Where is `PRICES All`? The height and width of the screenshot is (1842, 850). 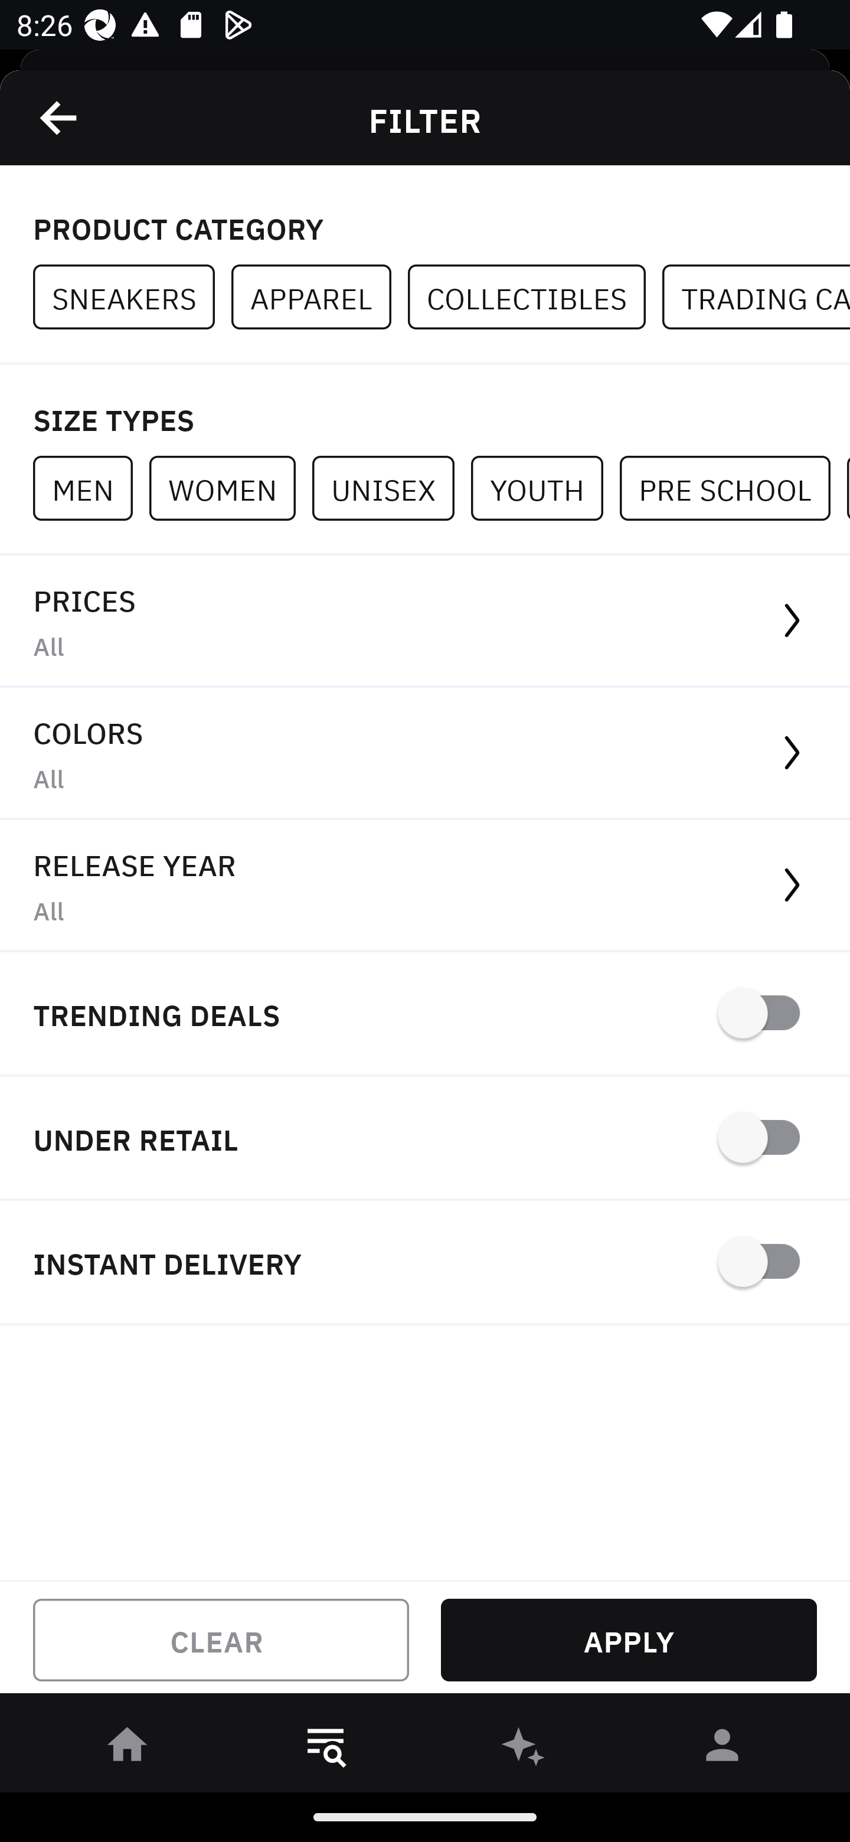 PRICES All is located at coordinates (425, 621).